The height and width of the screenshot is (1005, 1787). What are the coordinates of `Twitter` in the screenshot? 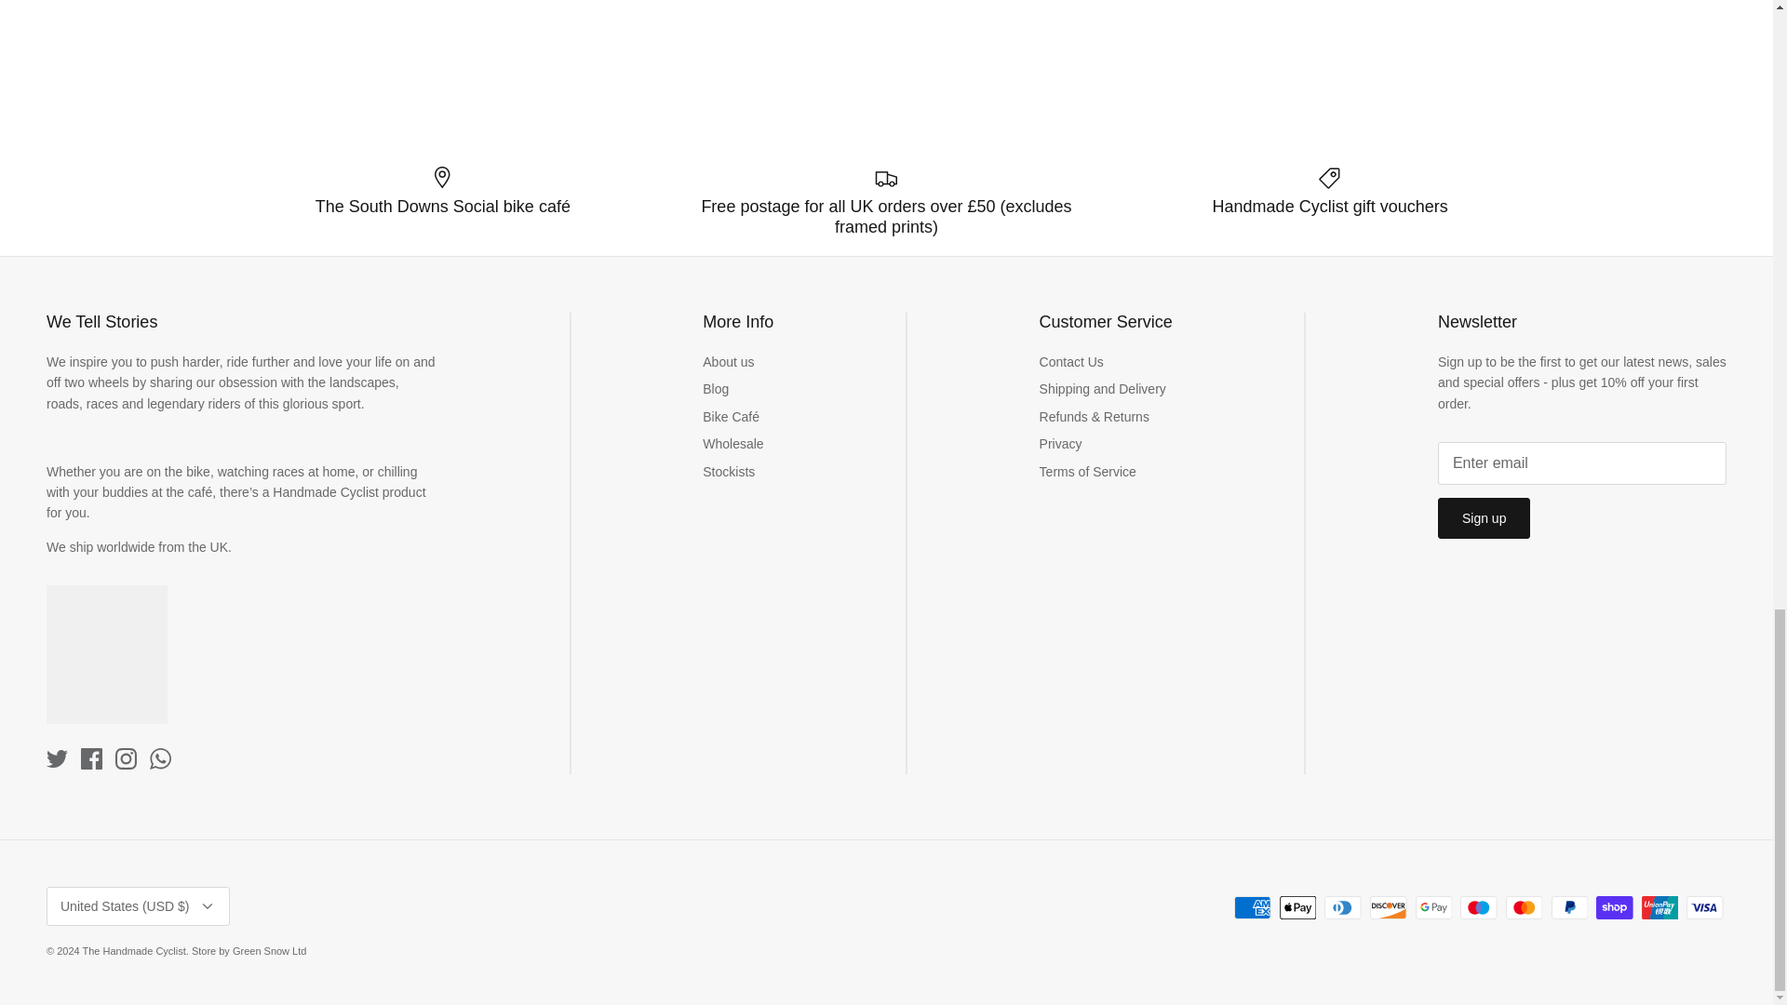 It's located at (56, 758).